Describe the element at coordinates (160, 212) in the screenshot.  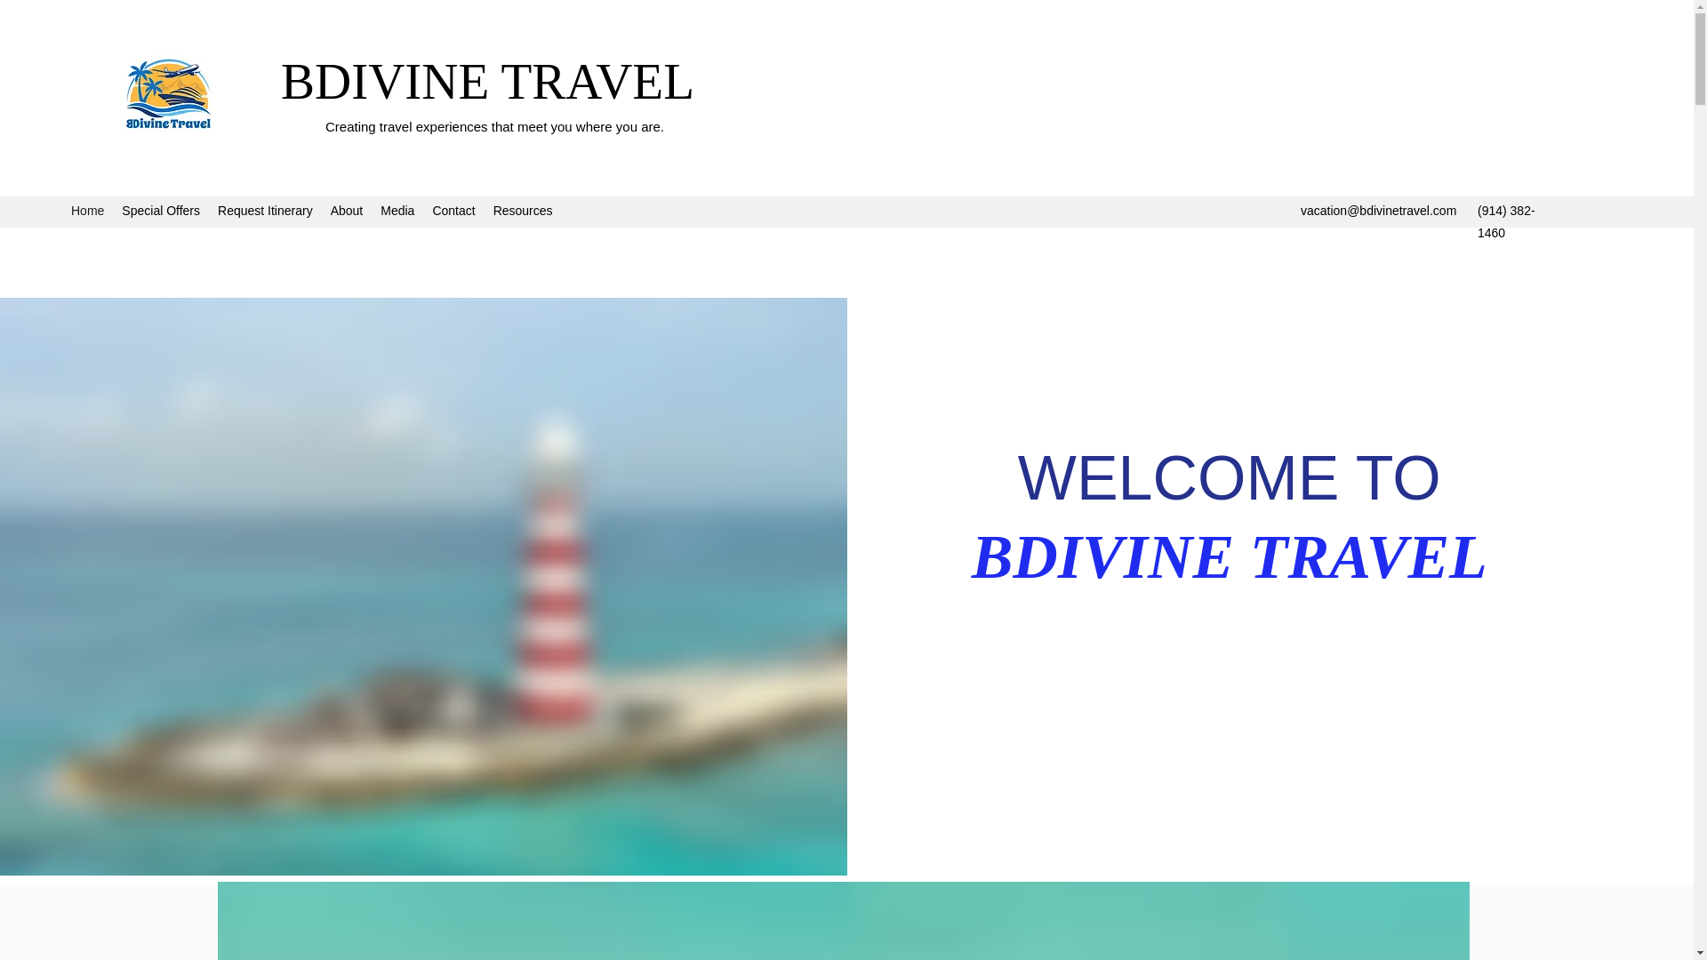
I see `Special Offers` at that location.